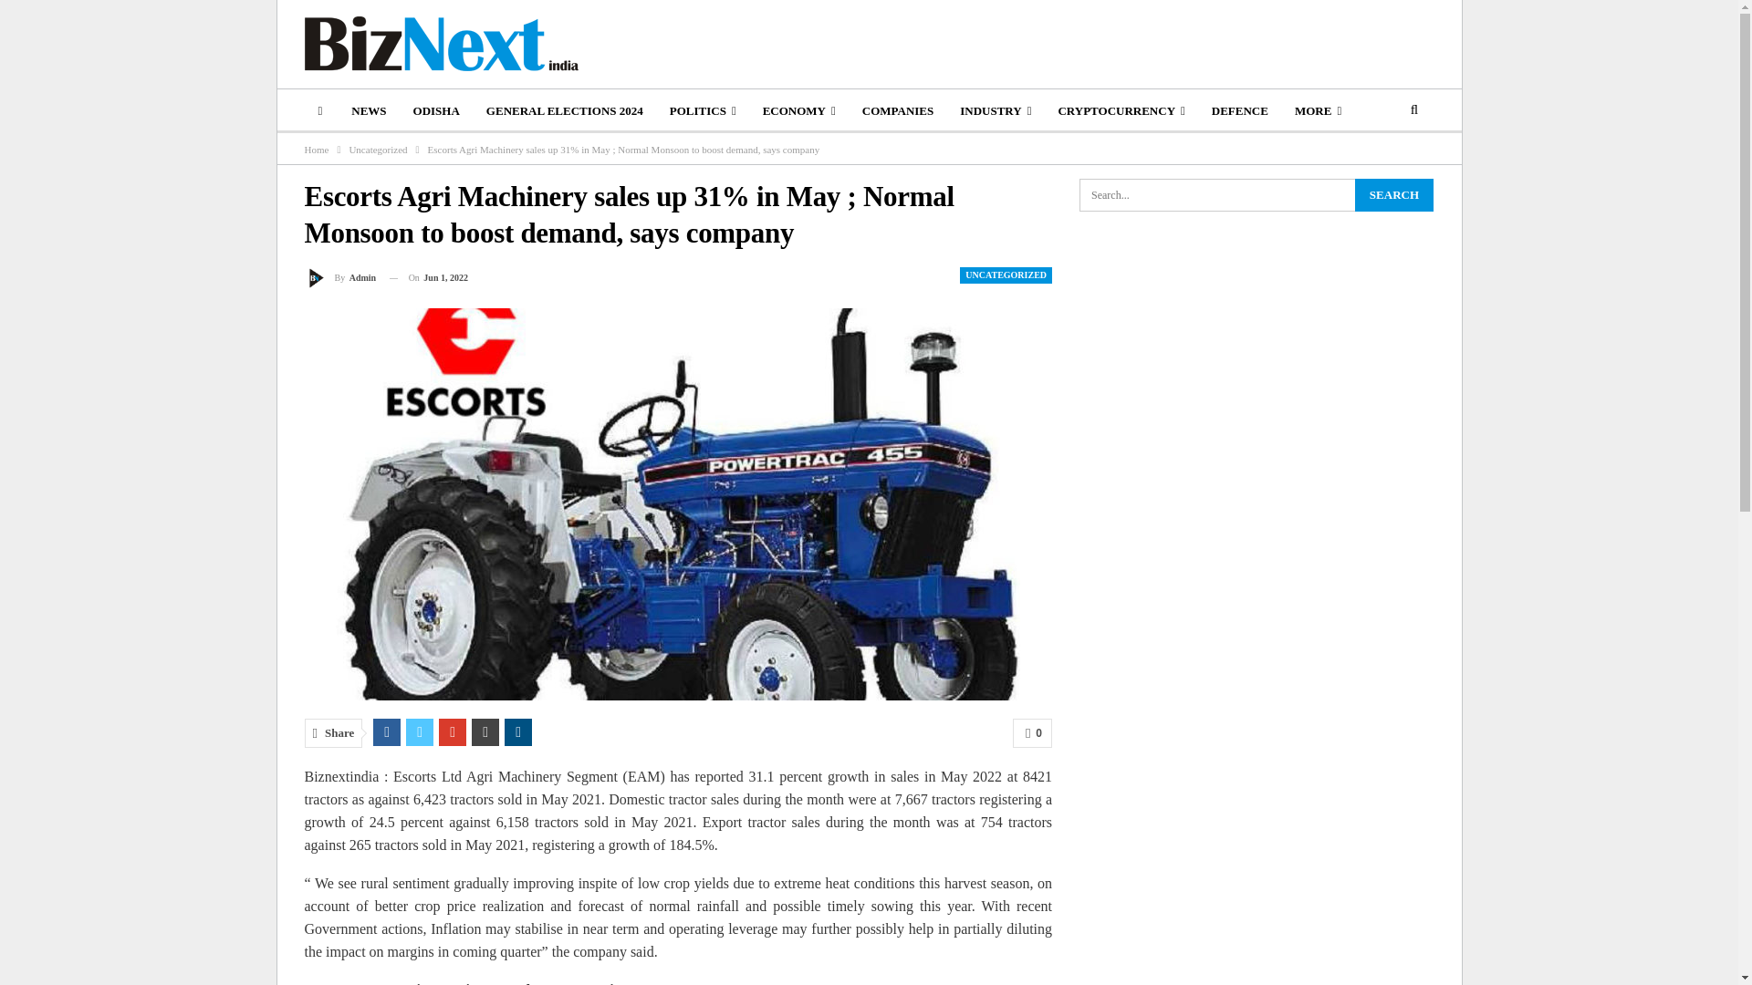 This screenshot has width=1752, height=985. What do you see at coordinates (703, 111) in the screenshot?
I see `POLITICS` at bounding box center [703, 111].